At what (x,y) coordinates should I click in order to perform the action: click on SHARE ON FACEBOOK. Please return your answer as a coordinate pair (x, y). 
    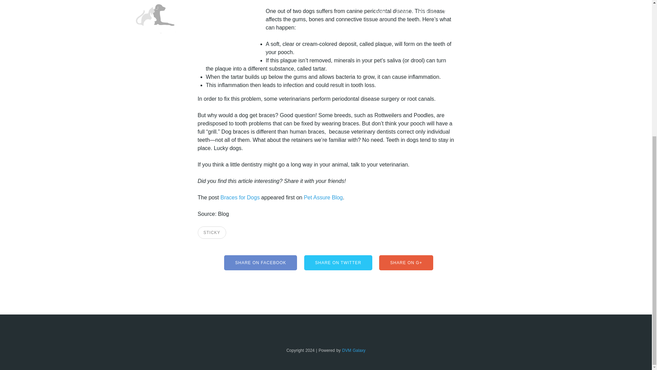
    Looking at the image, I should click on (260, 263).